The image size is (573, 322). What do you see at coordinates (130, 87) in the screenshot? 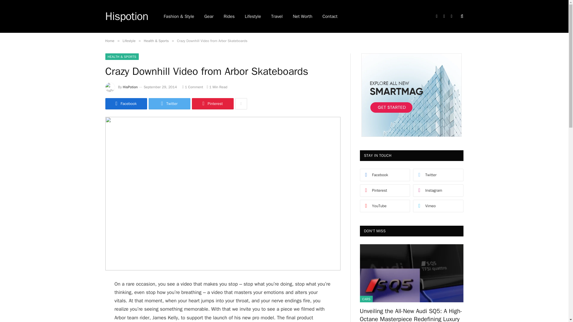
I see `Posts by HisPotion` at bounding box center [130, 87].